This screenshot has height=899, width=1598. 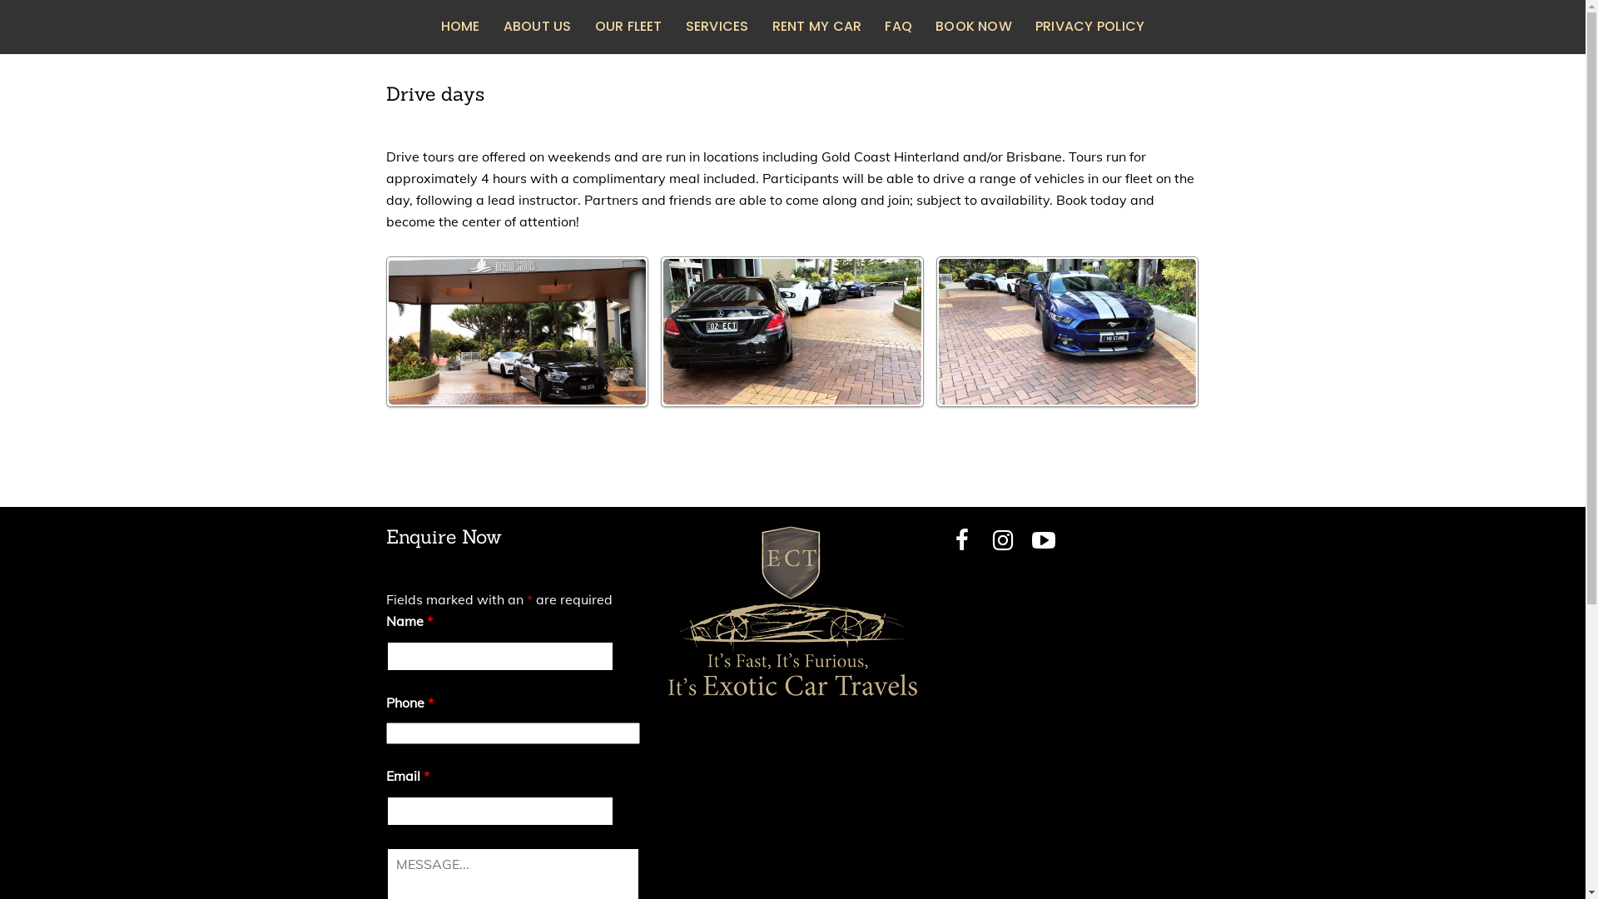 What do you see at coordinates (792, 331) in the screenshot?
I see `IMG_5494` at bounding box center [792, 331].